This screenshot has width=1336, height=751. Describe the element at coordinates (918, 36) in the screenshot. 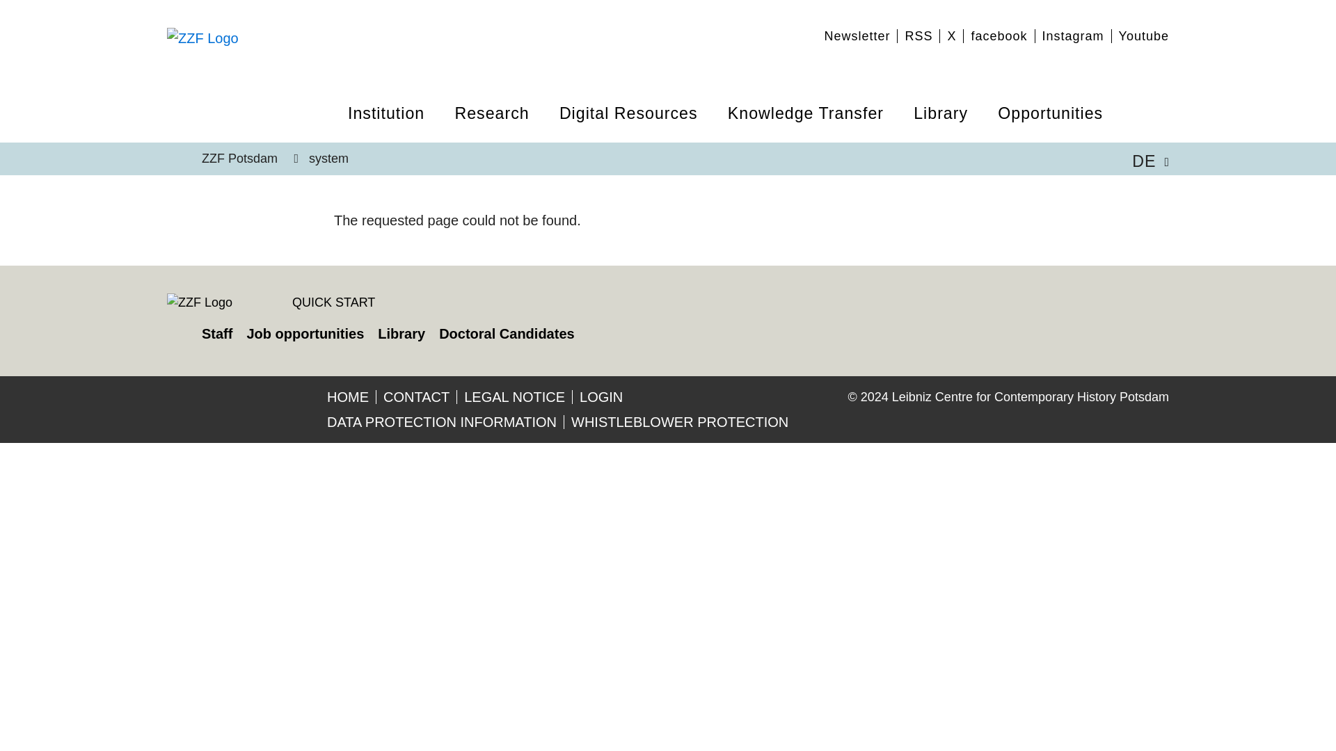

I see `Forschung` at that location.